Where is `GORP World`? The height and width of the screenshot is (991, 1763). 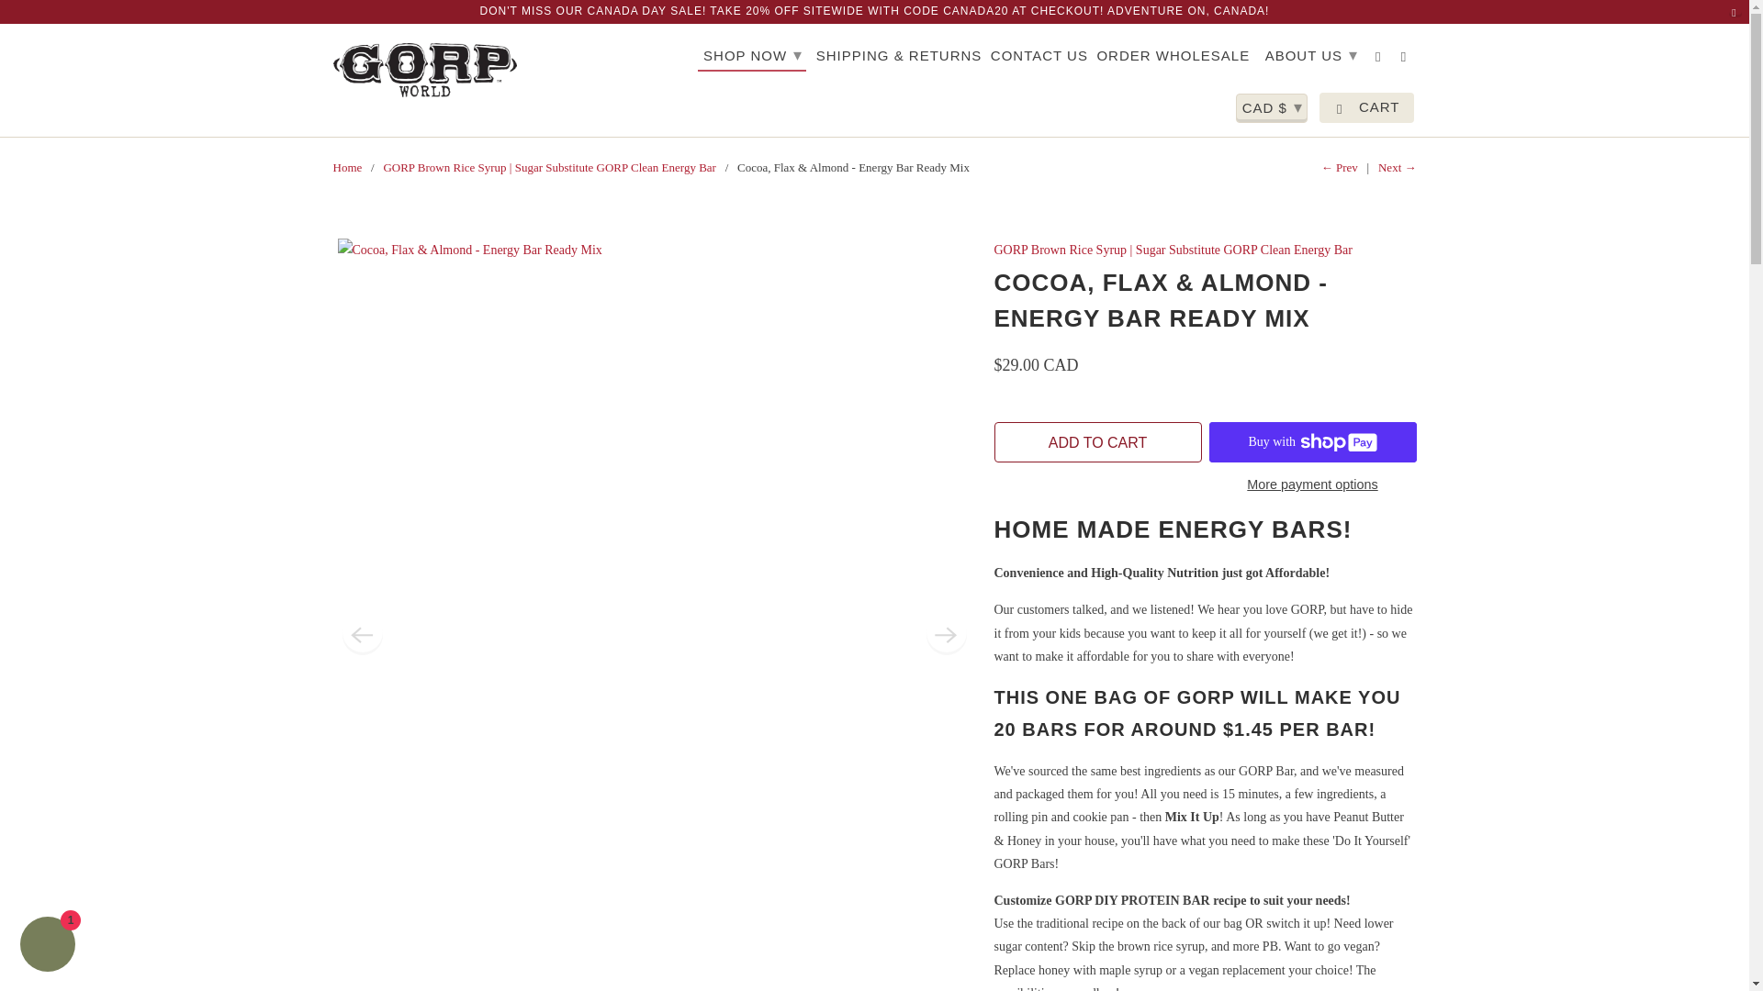 GORP World is located at coordinates (424, 70).